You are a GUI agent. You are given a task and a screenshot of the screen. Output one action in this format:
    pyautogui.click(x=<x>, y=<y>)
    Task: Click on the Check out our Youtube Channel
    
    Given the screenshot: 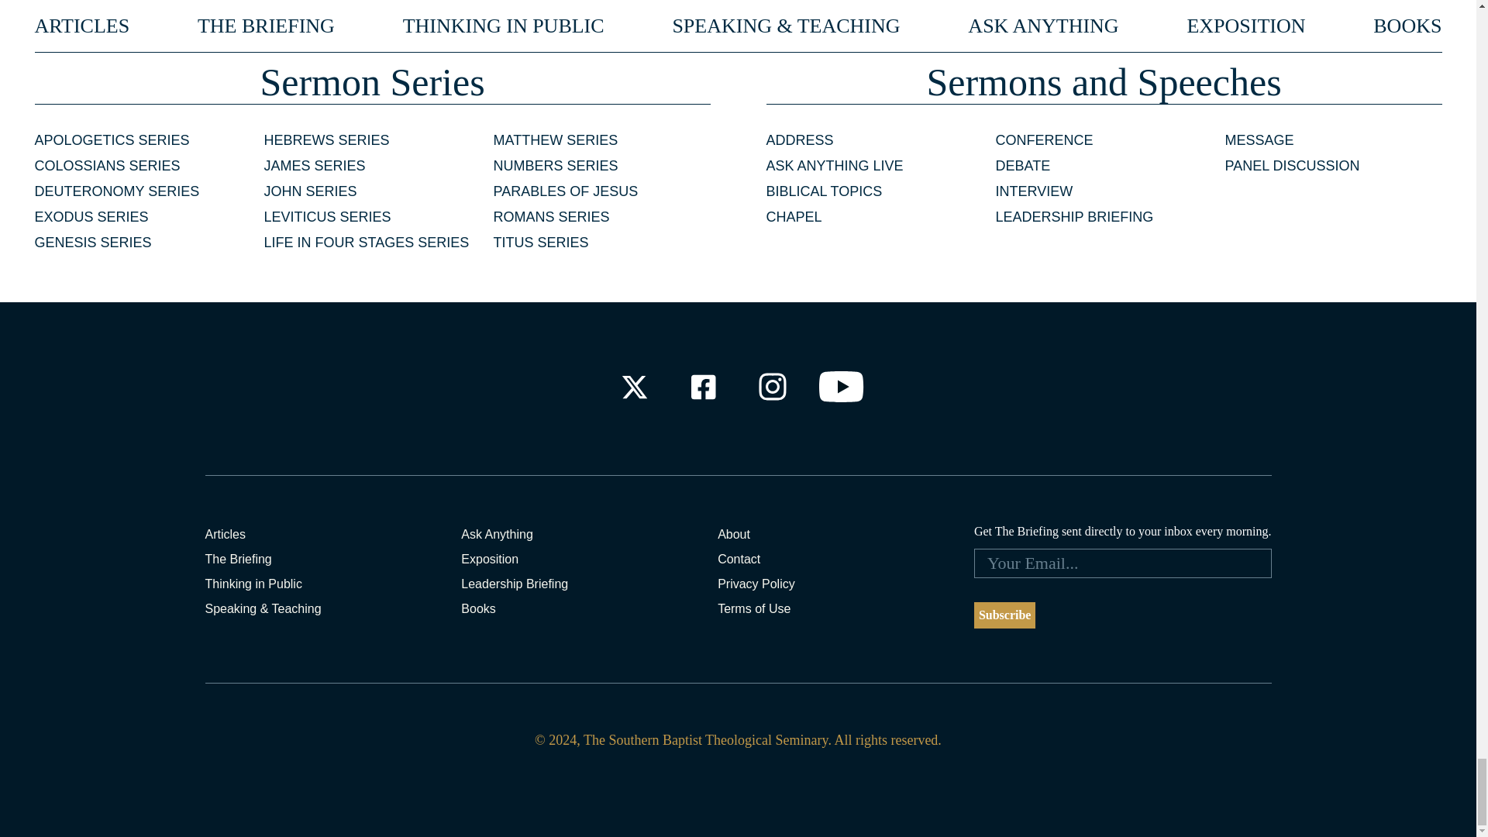 What is the action you would take?
    pyautogui.click(x=842, y=387)
    